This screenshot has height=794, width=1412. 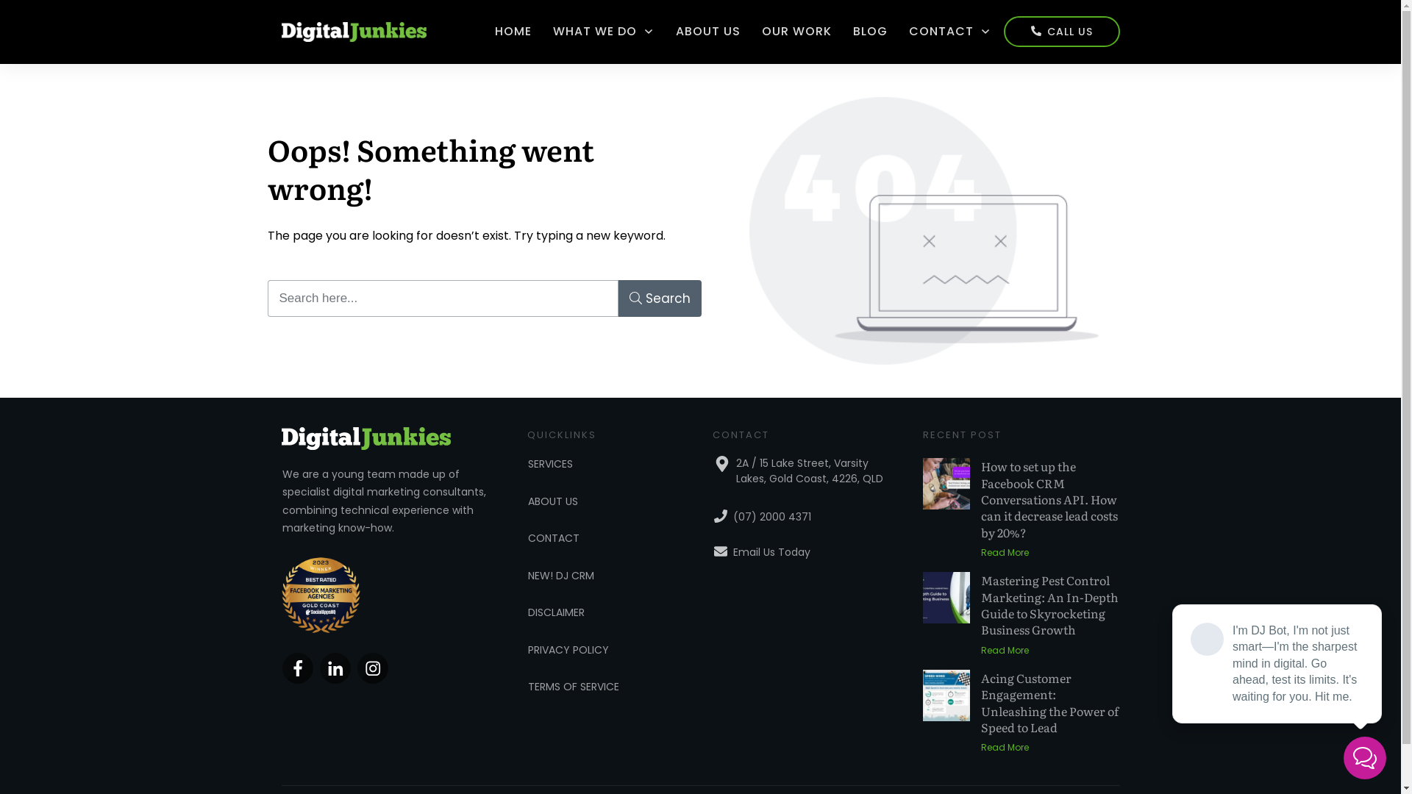 What do you see at coordinates (321, 595) in the screenshot?
I see `Best Facebook Marketing Agency Gold Coast` at bounding box center [321, 595].